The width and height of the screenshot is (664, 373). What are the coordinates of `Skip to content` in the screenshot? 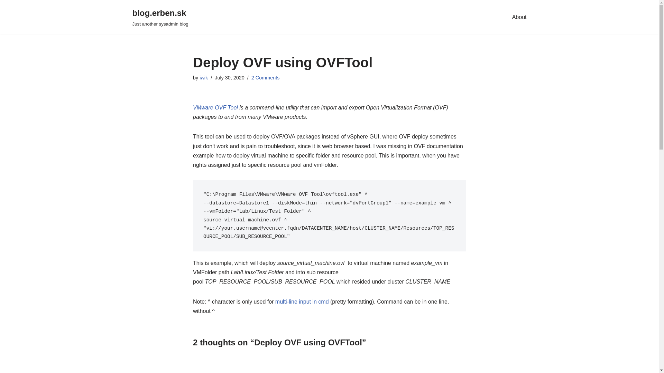 It's located at (215, 107).